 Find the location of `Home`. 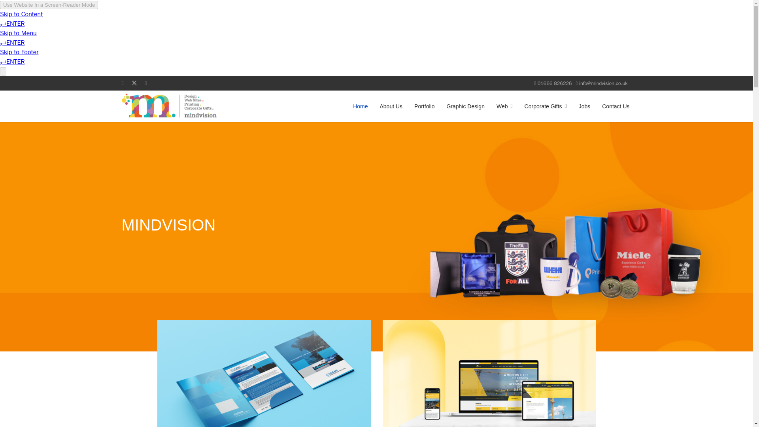

Home is located at coordinates (360, 106).